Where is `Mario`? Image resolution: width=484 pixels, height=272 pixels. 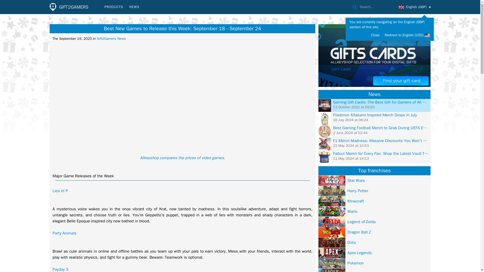 Mario is located at coordinates (375, 211).